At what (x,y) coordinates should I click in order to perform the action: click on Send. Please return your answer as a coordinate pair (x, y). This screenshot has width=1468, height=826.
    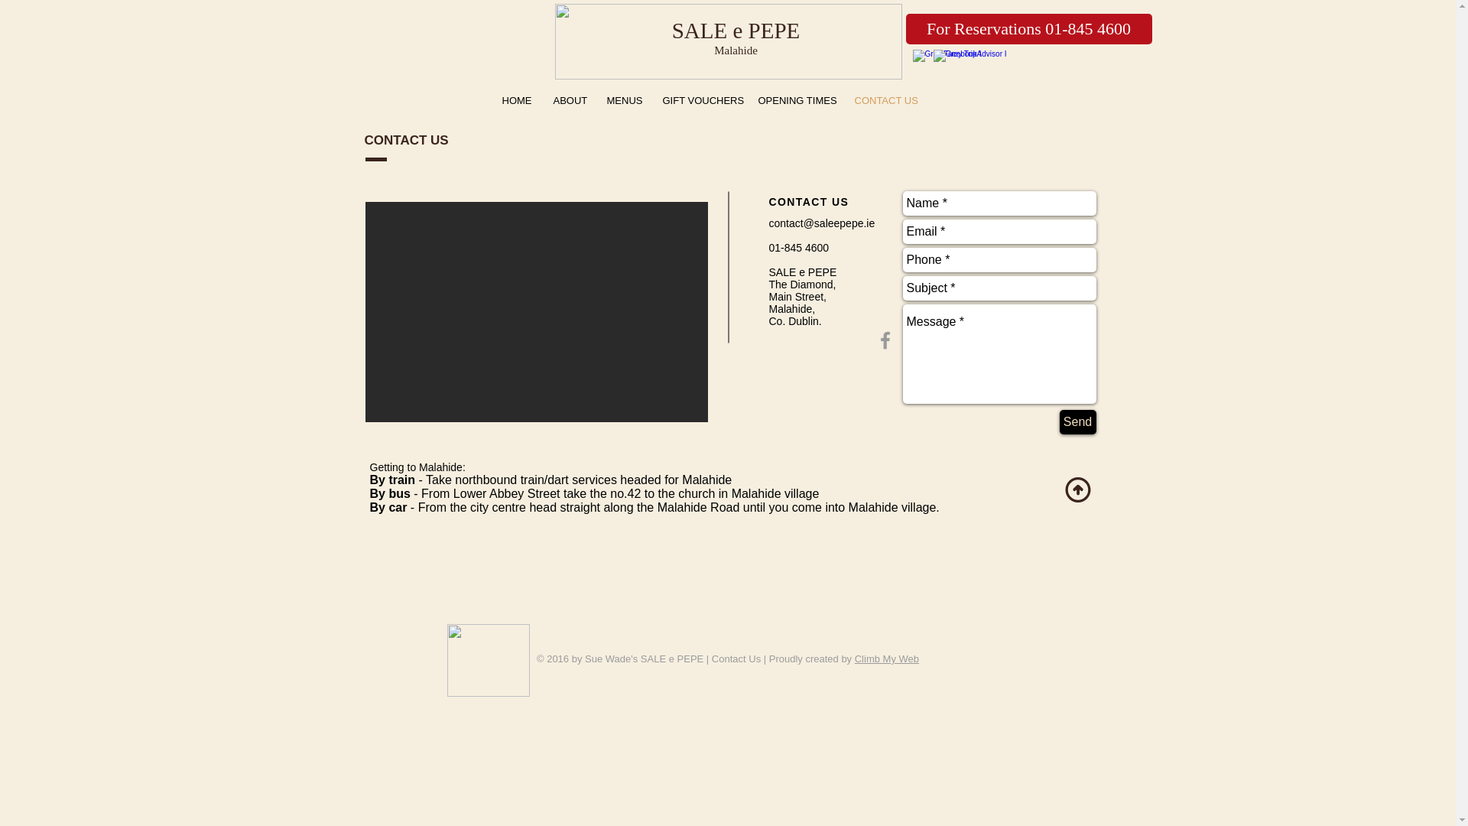
    Looking at the image, I should click on (1078, 422).